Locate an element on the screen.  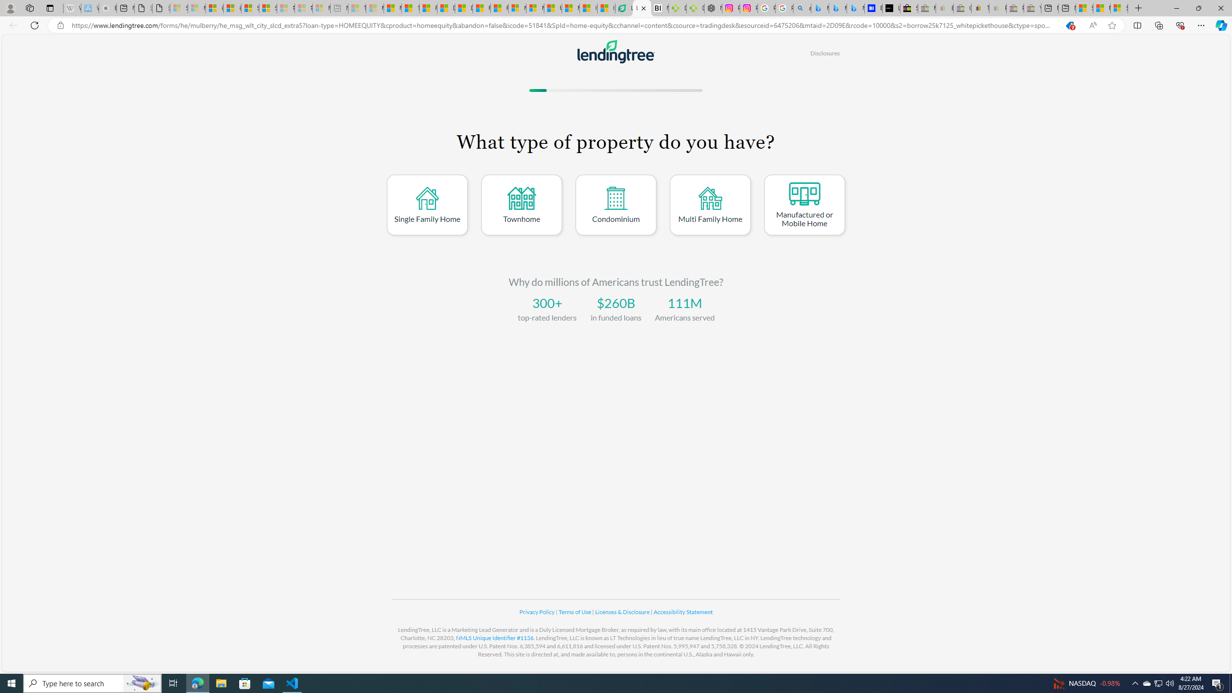
Food and Drink - MSN is located at coordinates (428, 8).